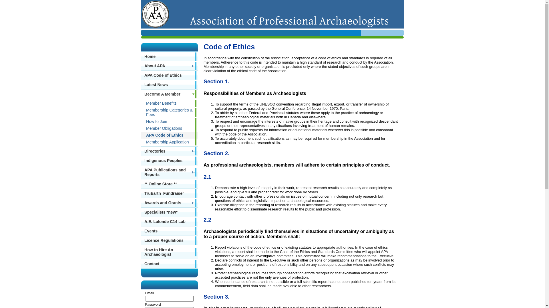 The width and height of the screenshot is (549, 308). I want to click on APA Code of Ethics, so click(169, 75).